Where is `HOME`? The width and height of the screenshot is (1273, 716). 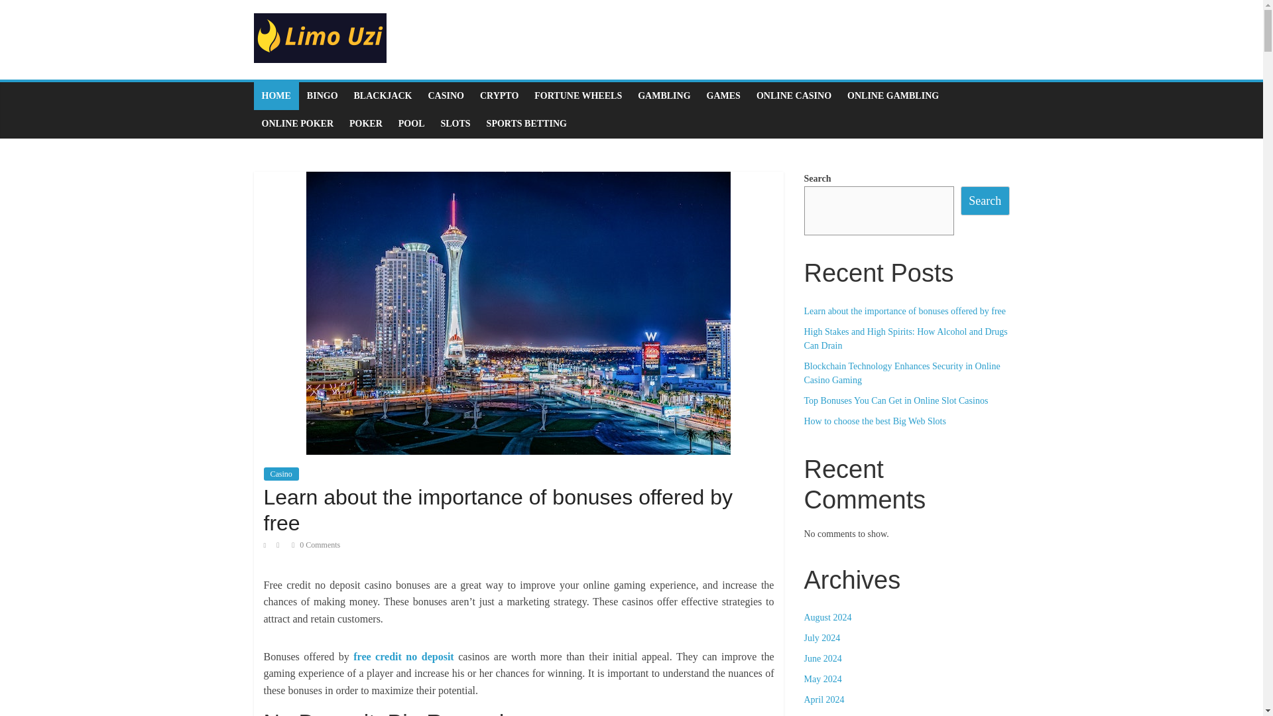
HOME is located at coordinates (276, 96).